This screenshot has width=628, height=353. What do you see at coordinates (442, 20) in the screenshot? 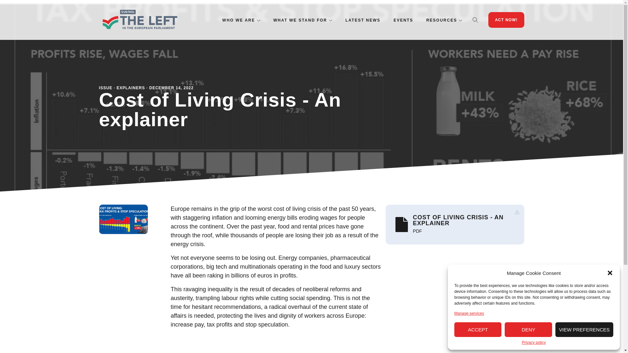
I see `RESOURCES` at bounding box center [442, 20].